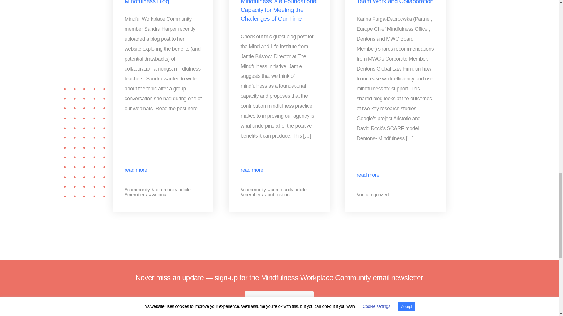  Describe the element at coordinates (395, 2) in the screenshot. I see `The Role of Mindfulness in Team Work and Collaboration` at that location.